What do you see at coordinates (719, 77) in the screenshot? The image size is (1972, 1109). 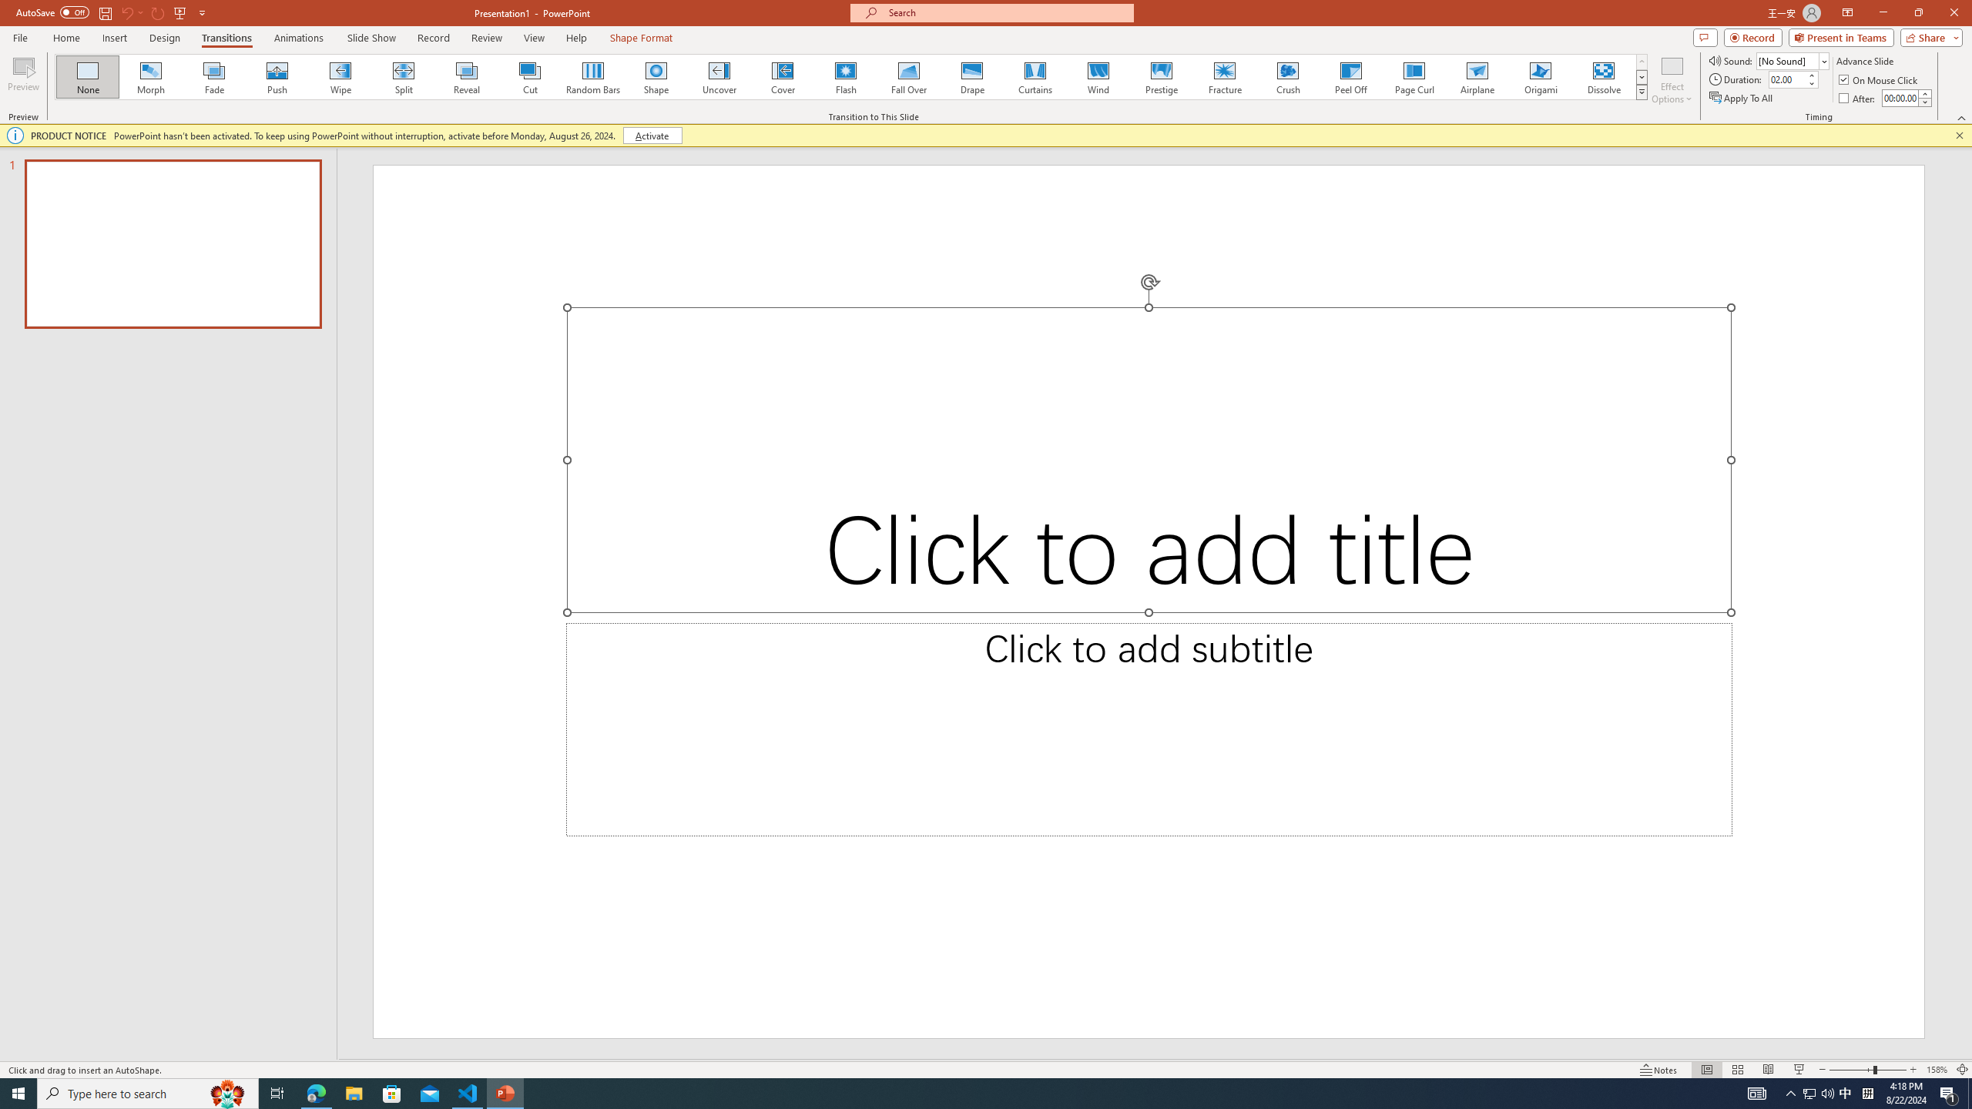 I see `Uncover` at bounding box center [719, 77].